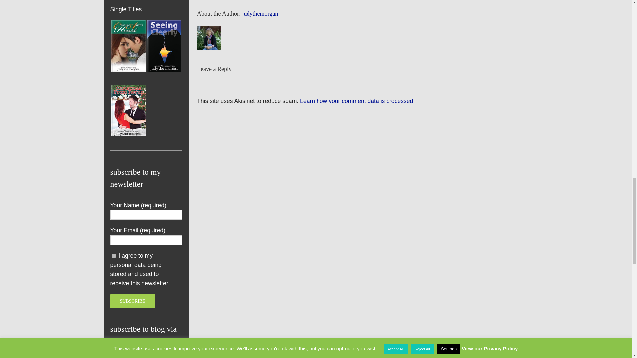 Image resolution: width=637 pixels, height=358 pixels. What do you see at coordinates (132, 301) in the screenshot?
I see `Subscribe` at bounding box center [132, 301].